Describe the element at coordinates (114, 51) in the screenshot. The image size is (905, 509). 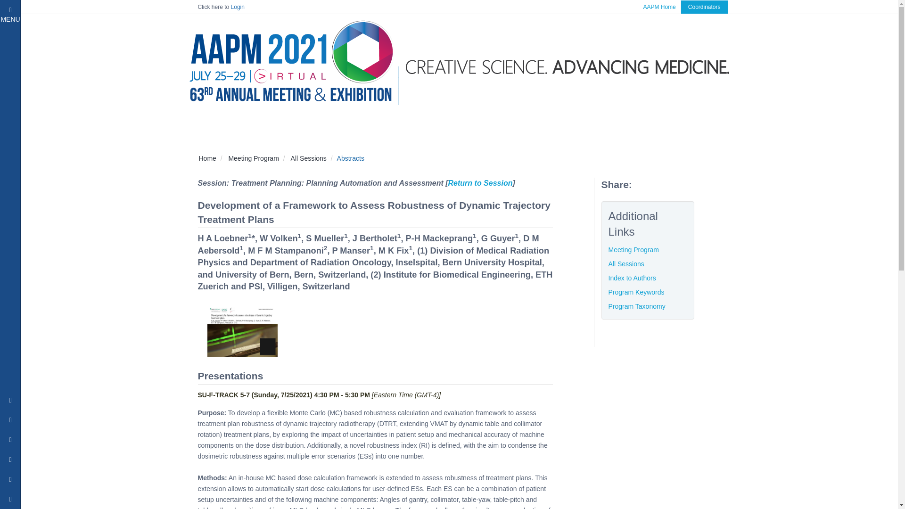
I see `Meeting Program` at that location.